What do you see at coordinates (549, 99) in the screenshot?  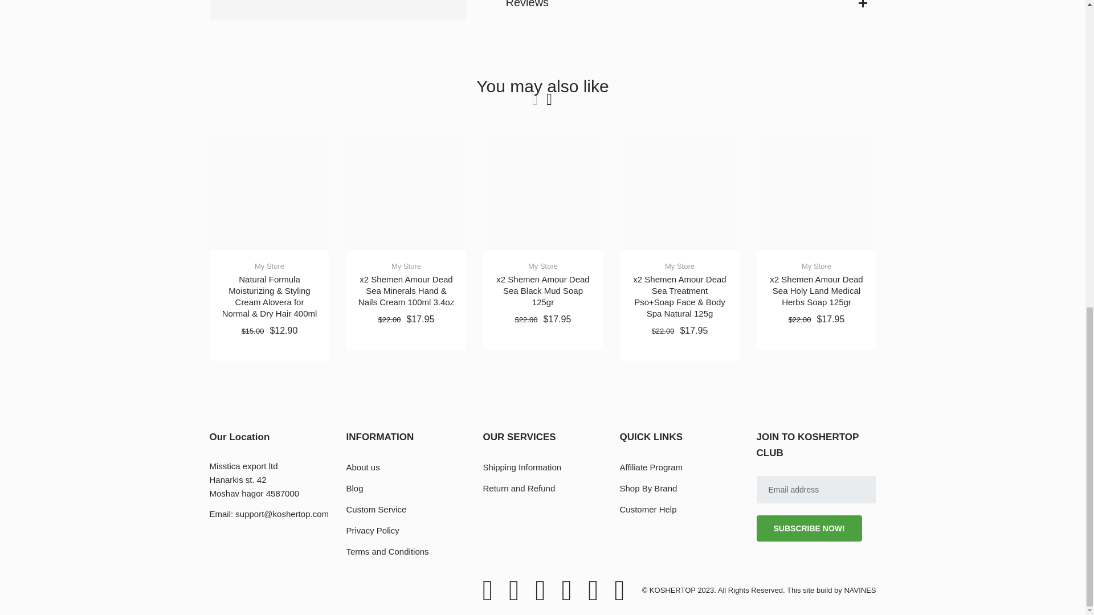 I see `Next` at bounding box center [549, 99].